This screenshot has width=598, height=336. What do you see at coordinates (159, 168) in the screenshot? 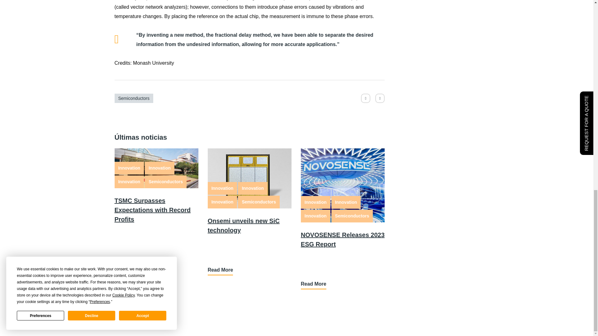
I see `Innovation` at bounding box center [159, 168].